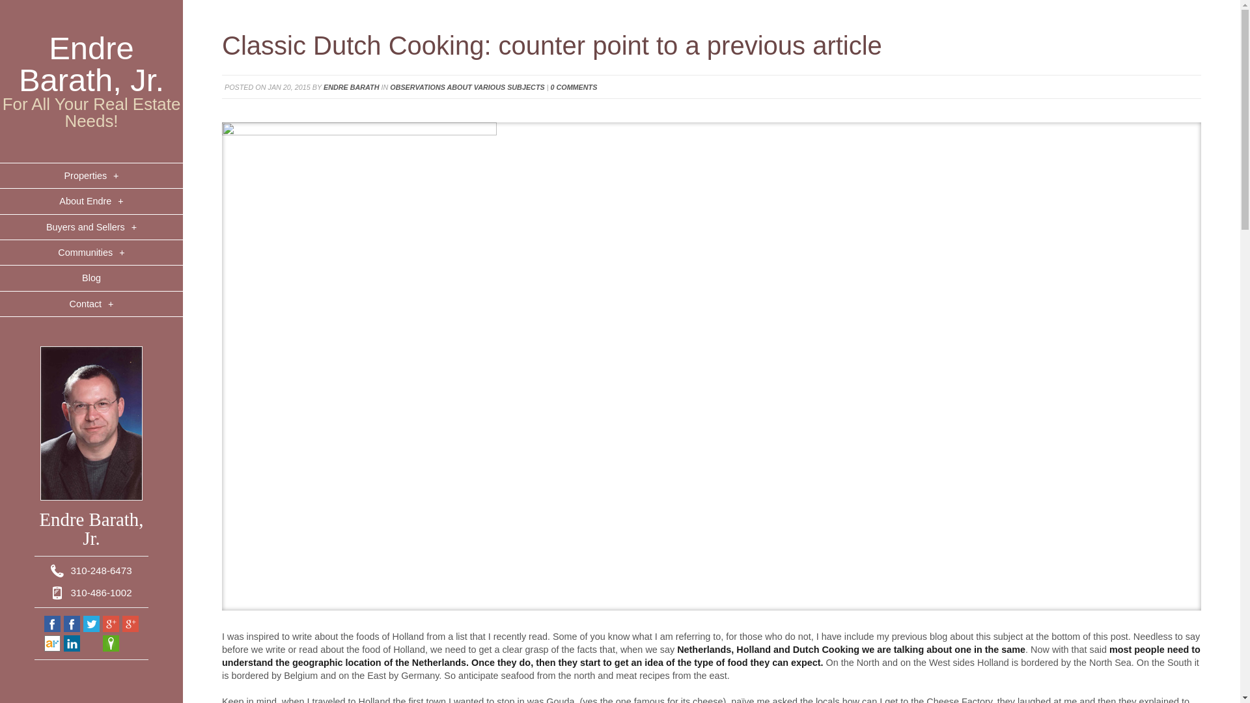 Image resolution: width=1250 pixels, height=703 pixels. I want to click on Buyers and Sellers, so click(91, 228).